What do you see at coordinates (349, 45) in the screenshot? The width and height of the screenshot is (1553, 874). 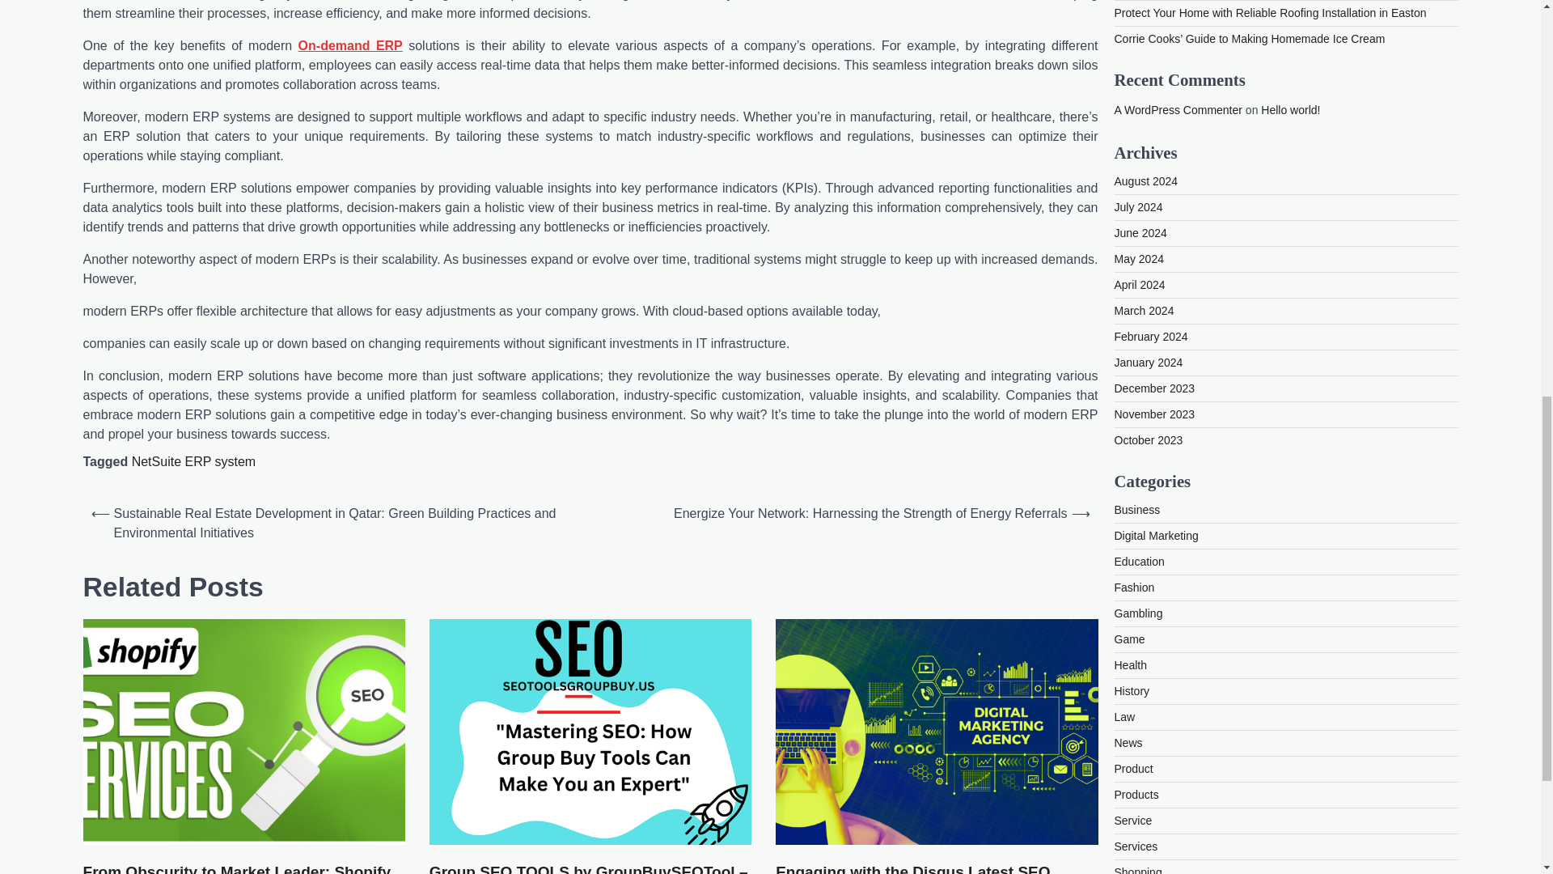 I see `On-demand ERP` at bounding box center [349, 45].